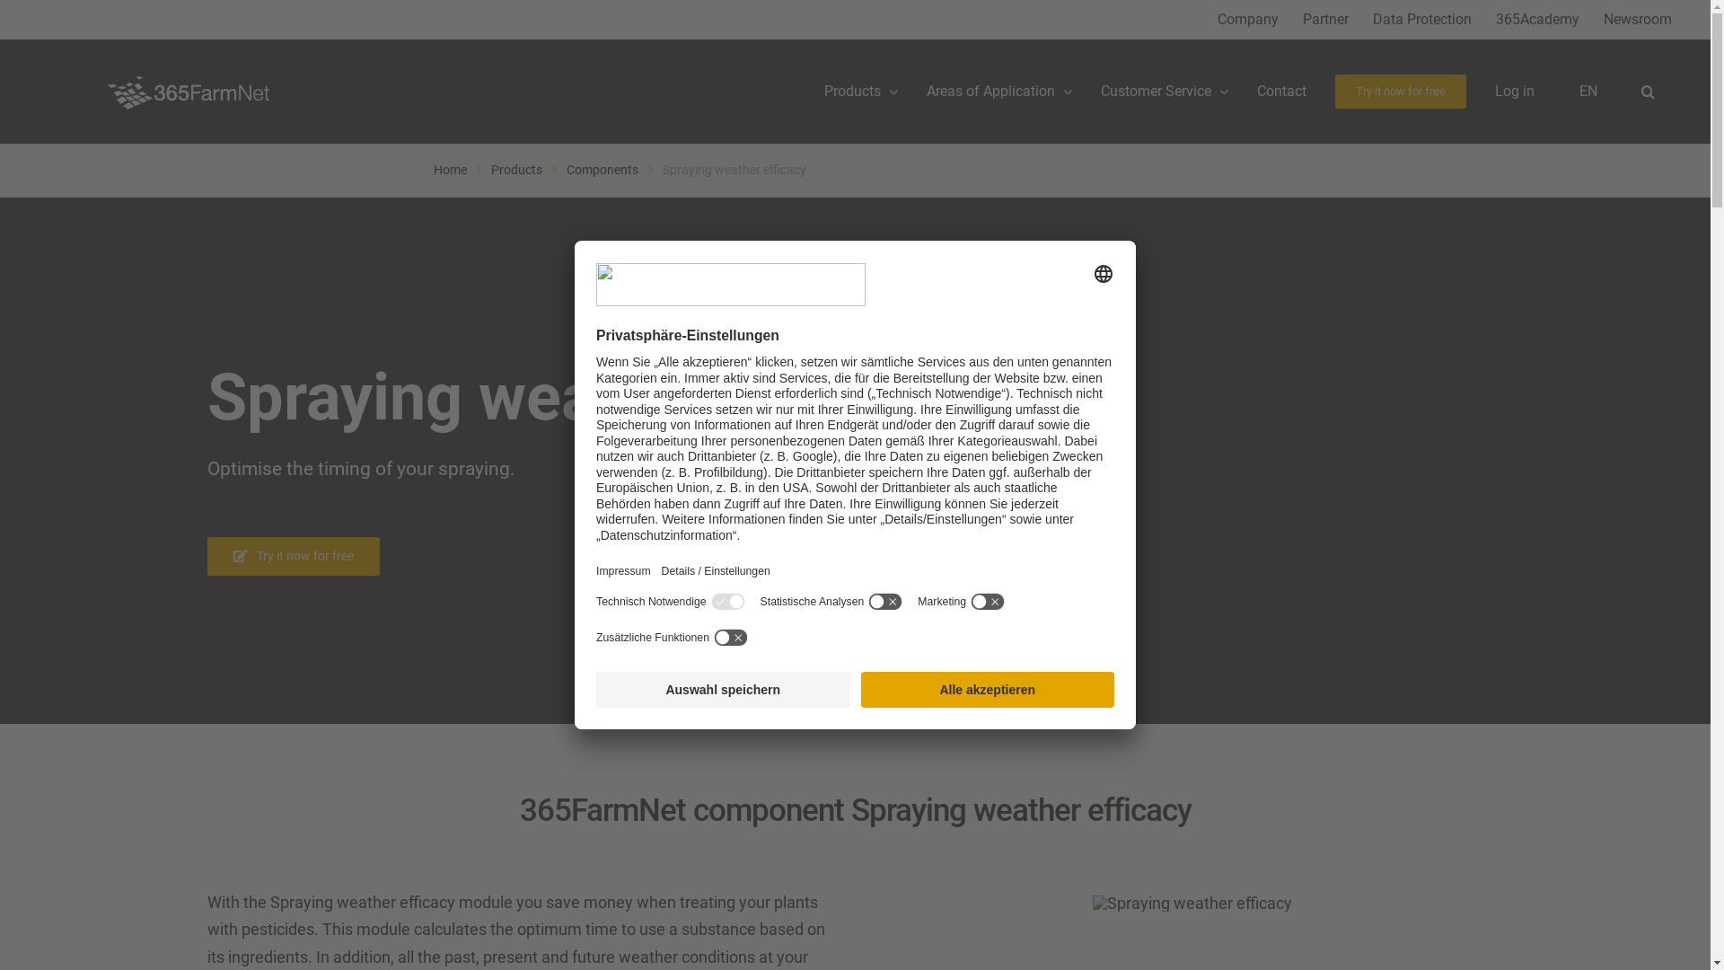 The height and width of the screenshot is (970, 1724). I want to click on Try it now for free, so click(1401, 92).